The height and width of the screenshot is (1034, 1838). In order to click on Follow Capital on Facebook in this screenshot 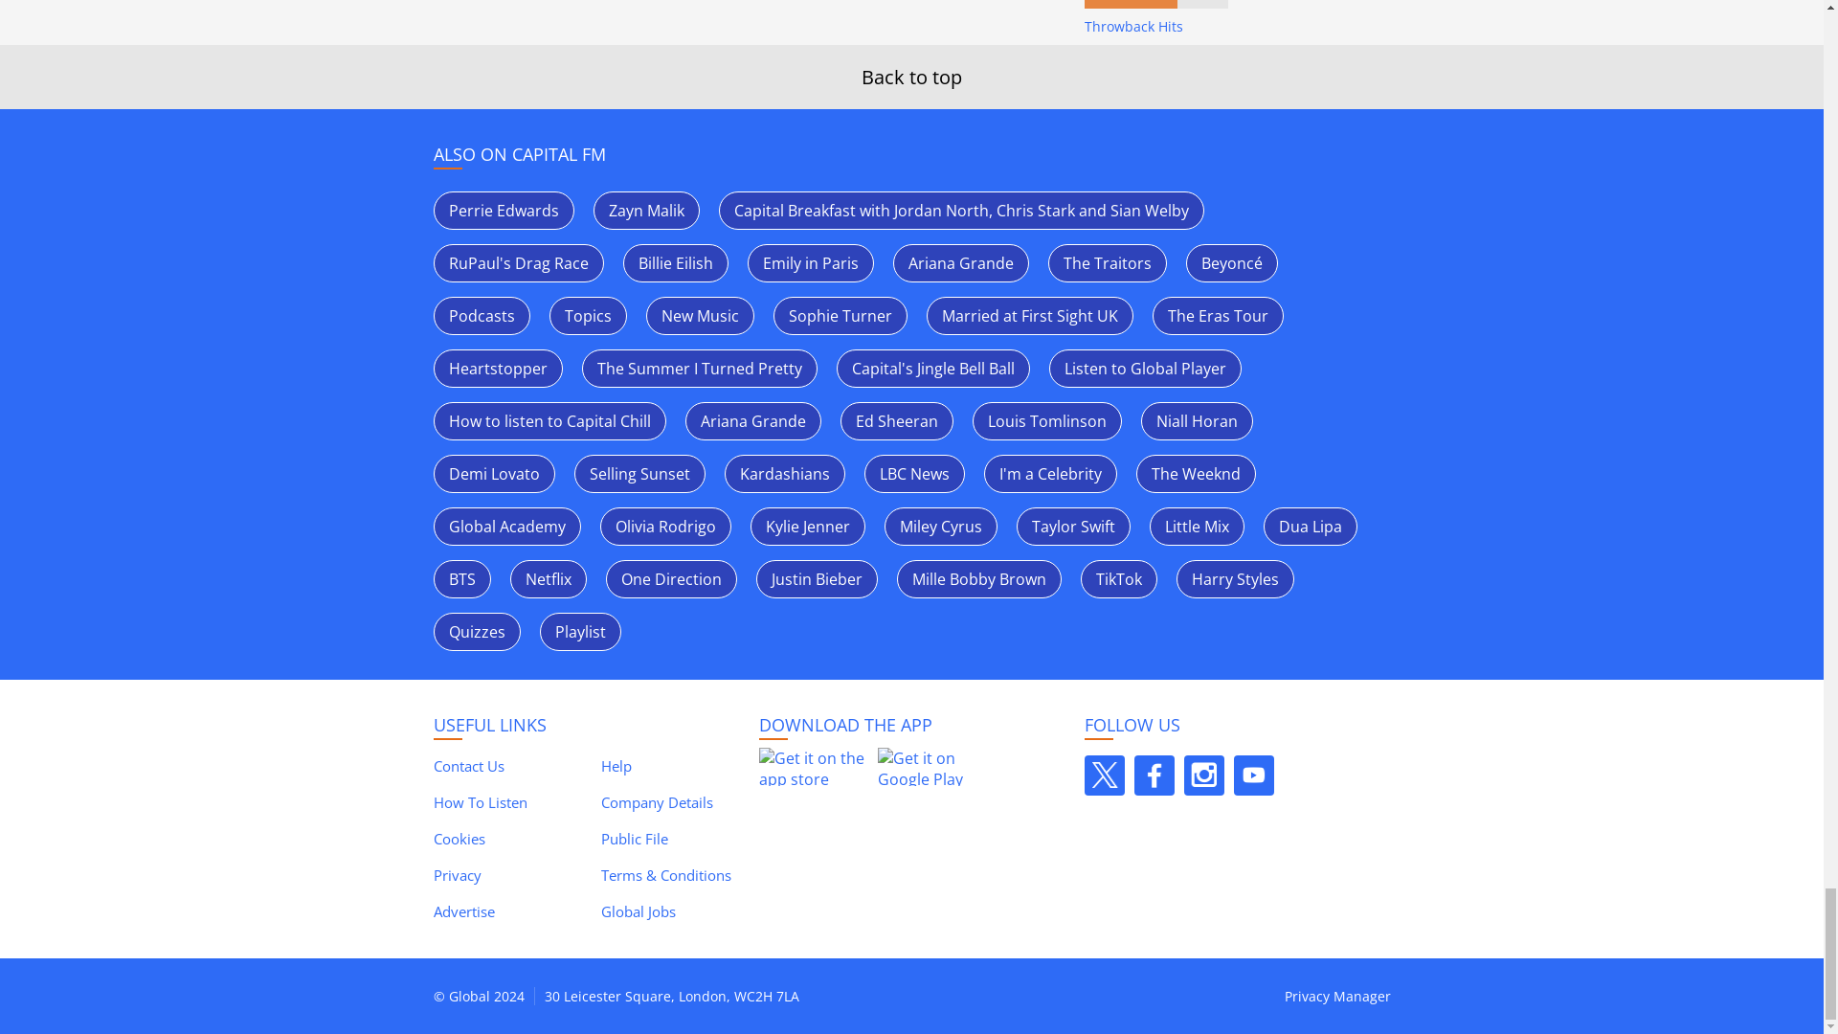, I will do `click(1154, 775)`.